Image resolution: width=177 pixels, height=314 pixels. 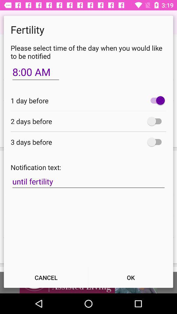 What do you see at coordinates (156, 100) in the screenshot?
I see `click item next to the 1 day before item` at bounding box center [156, 100].